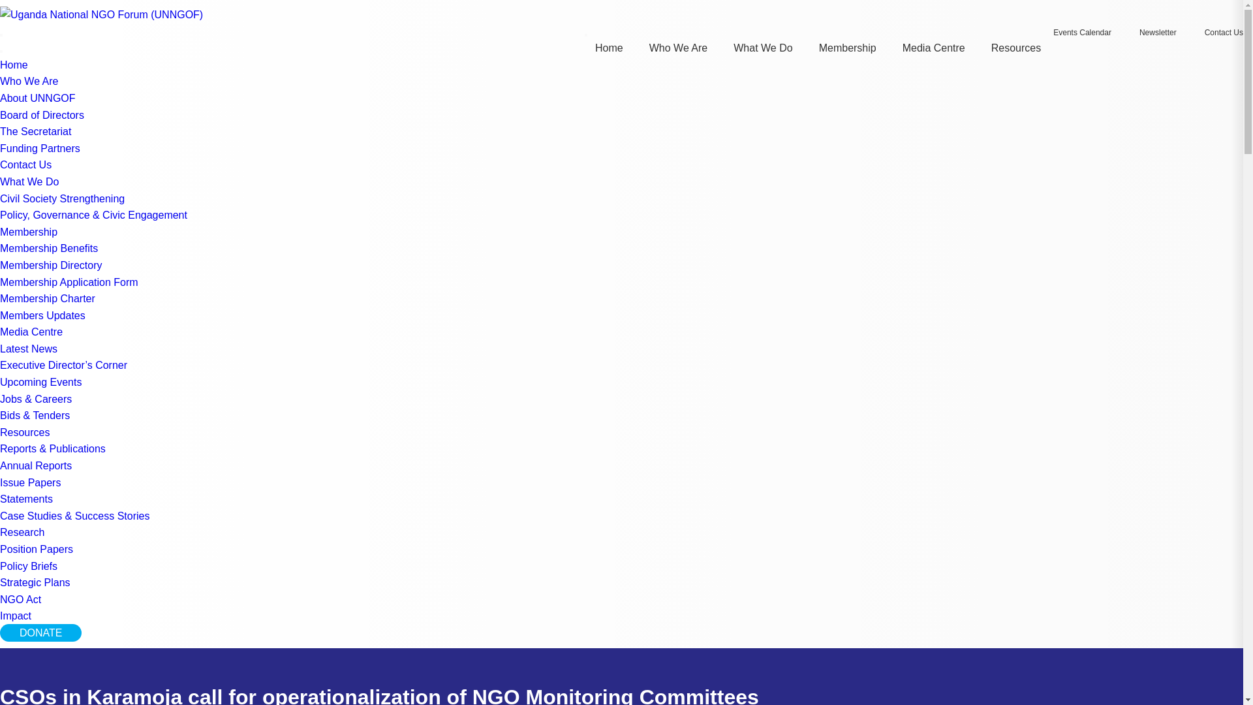 This screenshot has height=705, width=1253. What do you see at coordinates (847, 48) in the screenshot?
I see `Membership` at bounding box center [847, 48].